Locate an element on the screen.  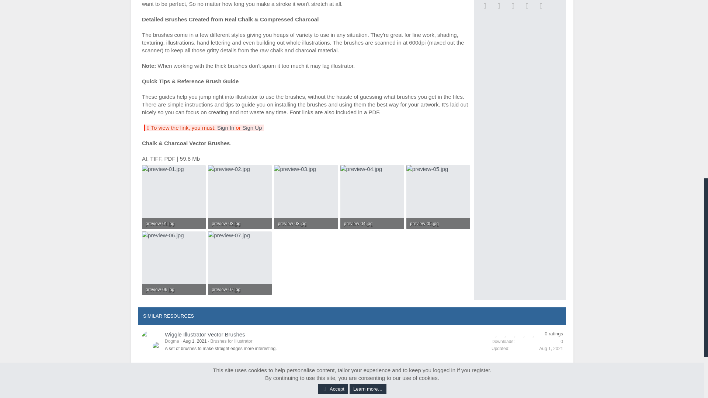
preview-02.jpg is located at coordinates (240, 223).